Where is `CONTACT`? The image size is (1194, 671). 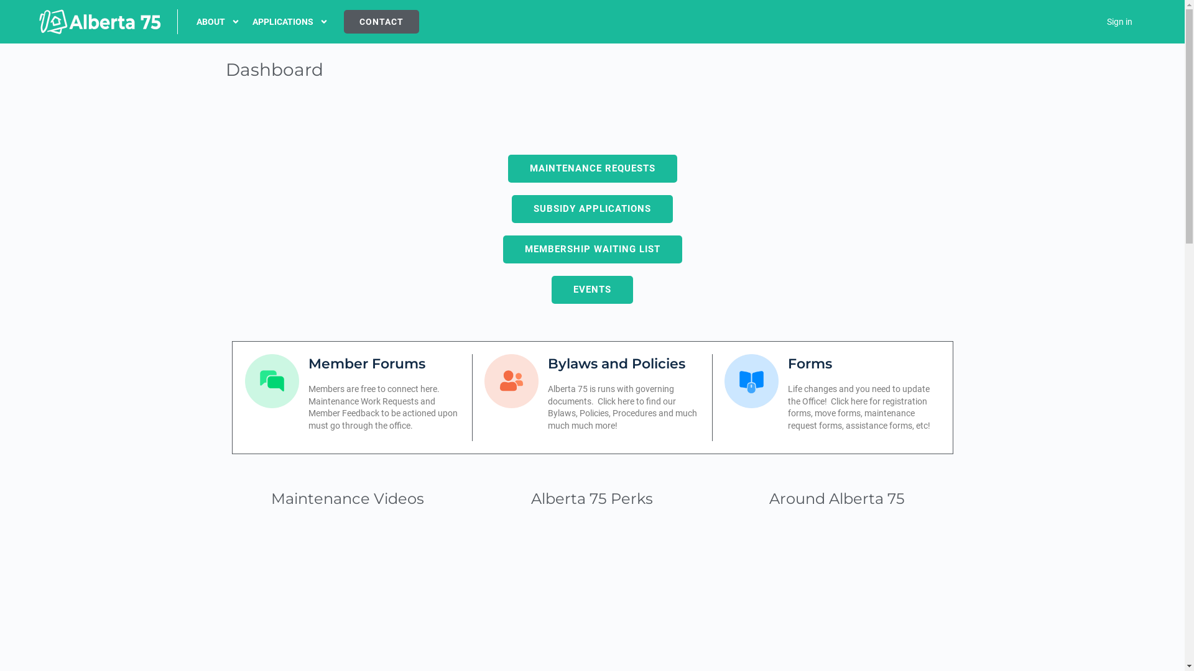 CONTACT is located at coordinates (382, 22).